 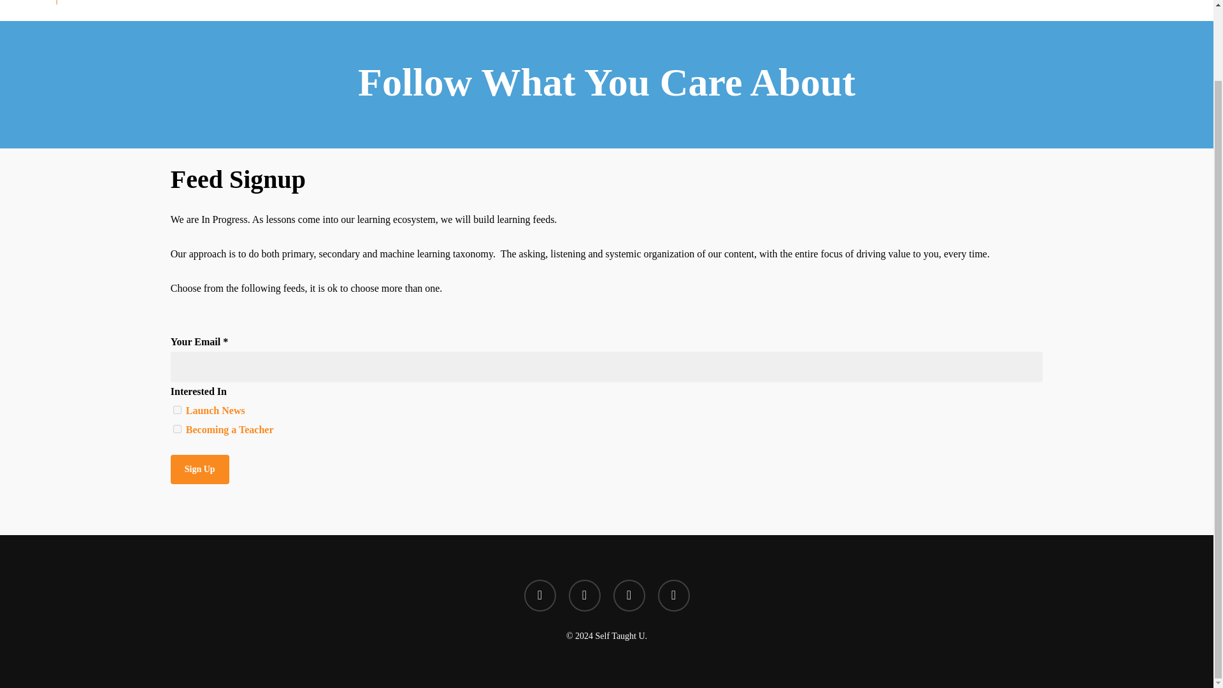 What do you see at coordinates (539, 513) in the screenshot?
I see `twitter` at bounding box center [539, 513].